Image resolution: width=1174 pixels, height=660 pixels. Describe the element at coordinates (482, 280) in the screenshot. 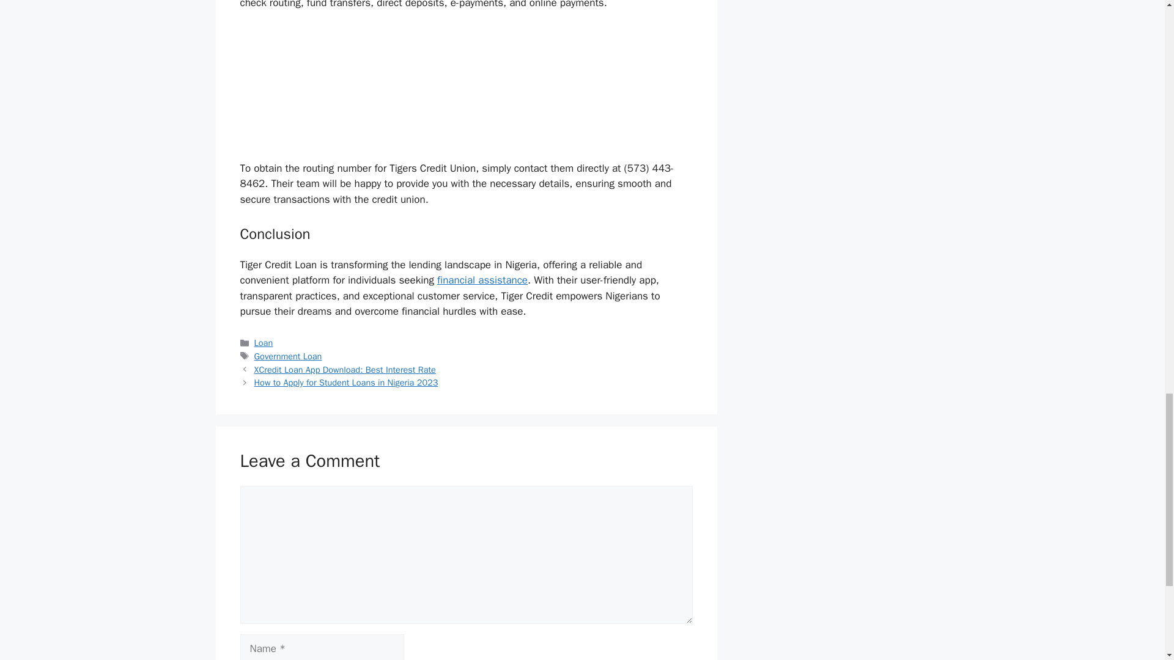

I see `financial assistance` at that location.